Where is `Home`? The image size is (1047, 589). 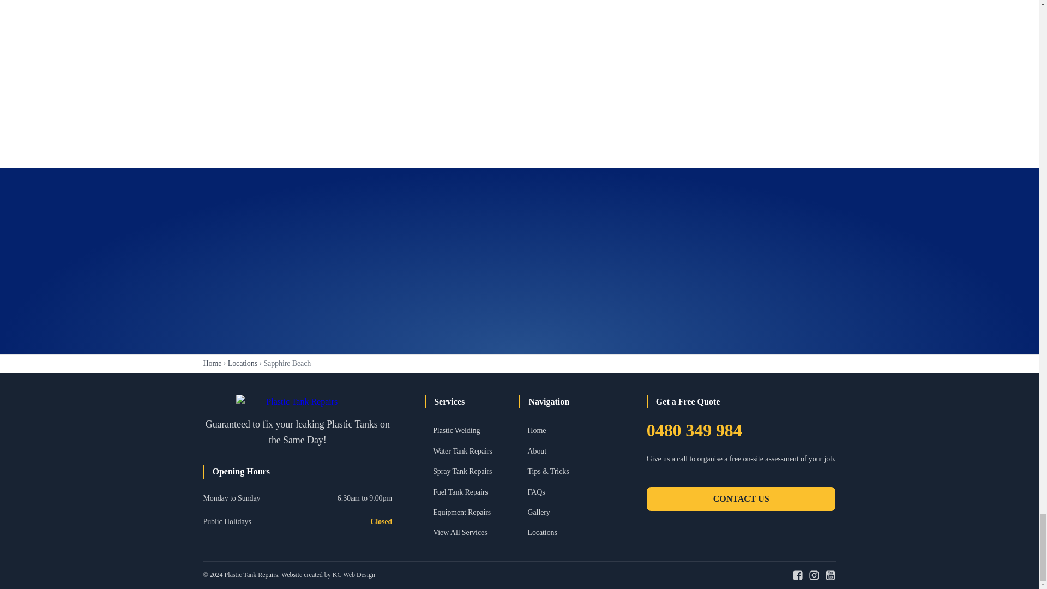 Home is located at coordinates (566, 431).